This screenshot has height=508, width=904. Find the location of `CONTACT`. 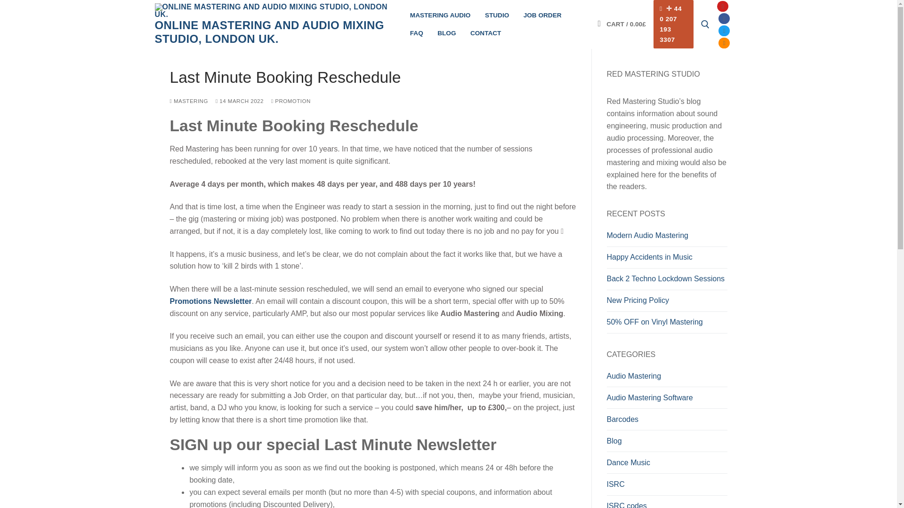

CONTACT is located at coordinates (486, 33).